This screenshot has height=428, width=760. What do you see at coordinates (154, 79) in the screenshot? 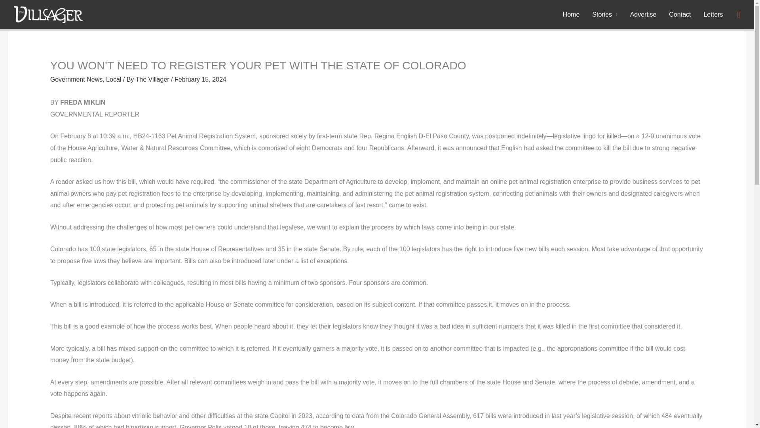
I see `View all posts by The Villager` at bounding box center [154, 79].